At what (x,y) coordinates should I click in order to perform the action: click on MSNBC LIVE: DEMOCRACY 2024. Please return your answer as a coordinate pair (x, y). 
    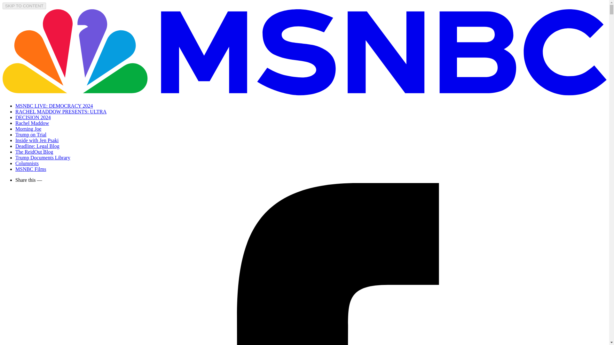
    Looking at the image, I should click on (54, 106).